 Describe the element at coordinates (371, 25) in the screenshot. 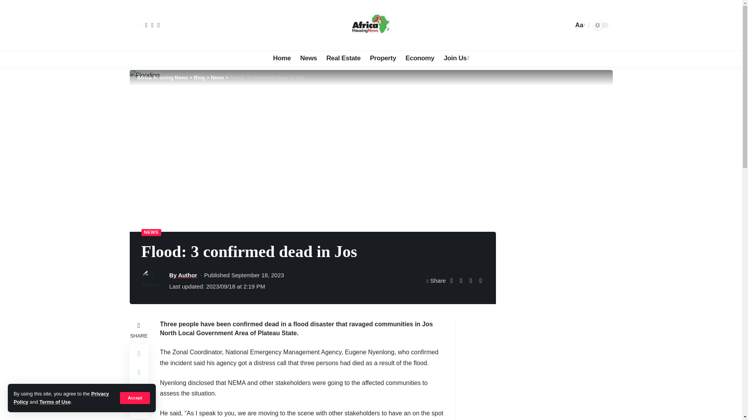

I see `Africa Housing News` at that location.